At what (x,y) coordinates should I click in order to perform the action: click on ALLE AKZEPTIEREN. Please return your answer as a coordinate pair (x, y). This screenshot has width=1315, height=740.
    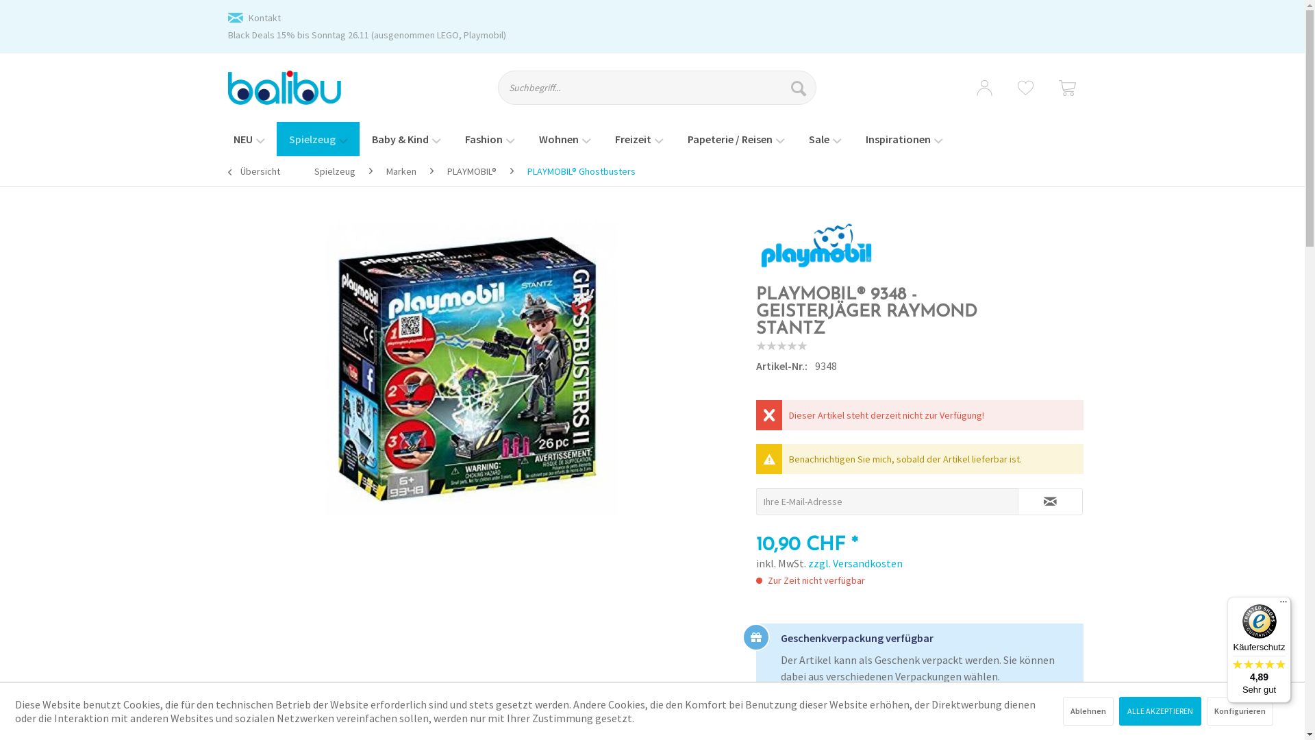
    Looking at the image, I should click on (1160, 711).